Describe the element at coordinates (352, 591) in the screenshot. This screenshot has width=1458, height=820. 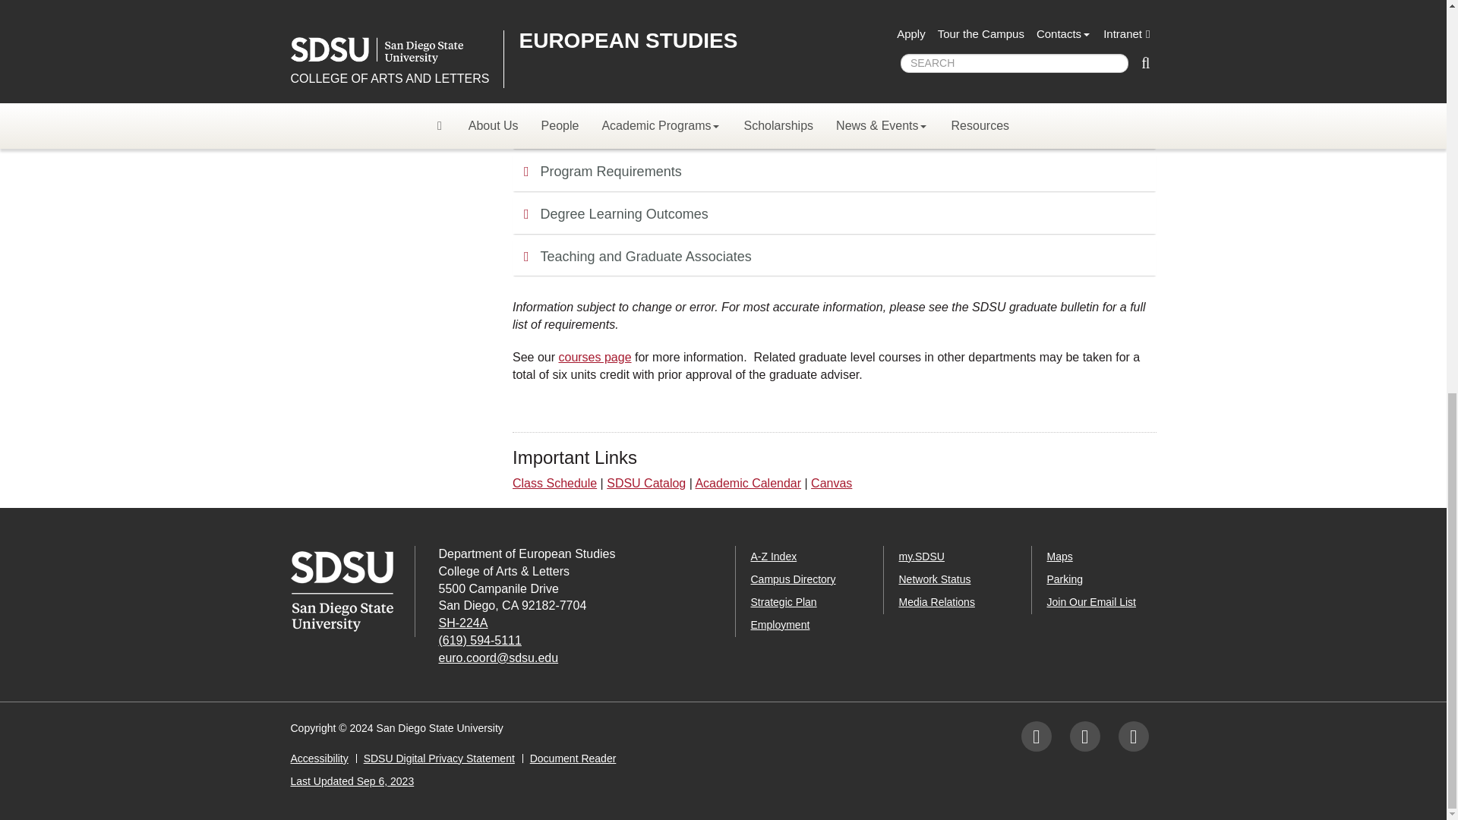
I see `San Diego State University` at that location.